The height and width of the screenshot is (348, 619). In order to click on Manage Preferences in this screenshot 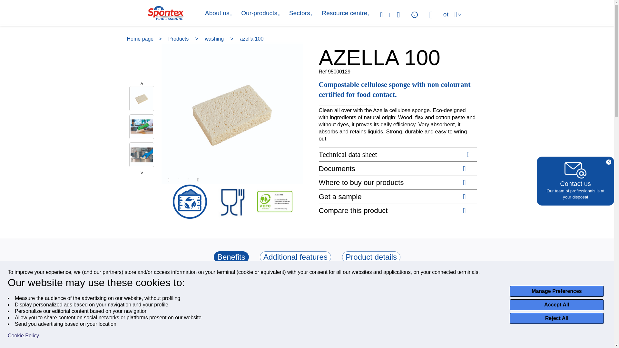, I will do `click(556, 291)`.